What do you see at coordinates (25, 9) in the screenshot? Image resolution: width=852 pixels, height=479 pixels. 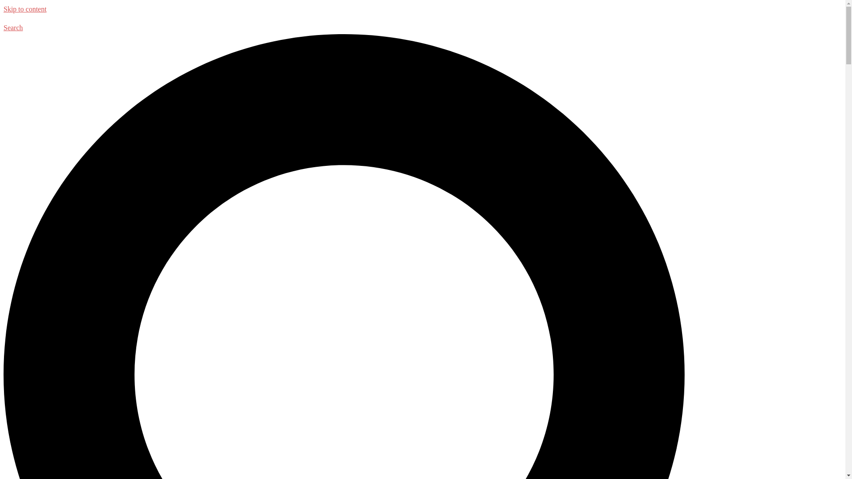 I see `Skip to content` at bounding box center [25, 9].